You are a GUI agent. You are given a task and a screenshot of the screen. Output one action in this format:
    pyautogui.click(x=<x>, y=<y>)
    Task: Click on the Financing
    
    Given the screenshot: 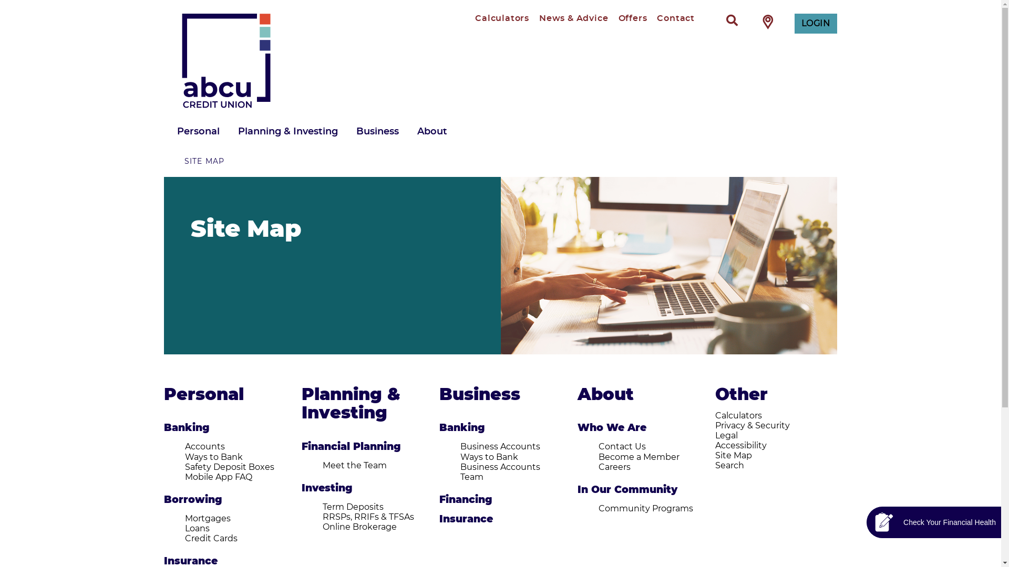 What is the action you would take?
    pyautogui.click(x=466, y=500)
    